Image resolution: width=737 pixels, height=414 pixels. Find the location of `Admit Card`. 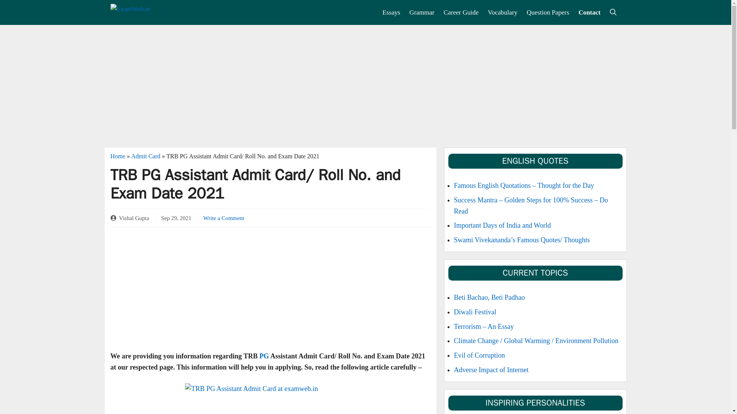

Admit Card is located at coordinates (146, 156).